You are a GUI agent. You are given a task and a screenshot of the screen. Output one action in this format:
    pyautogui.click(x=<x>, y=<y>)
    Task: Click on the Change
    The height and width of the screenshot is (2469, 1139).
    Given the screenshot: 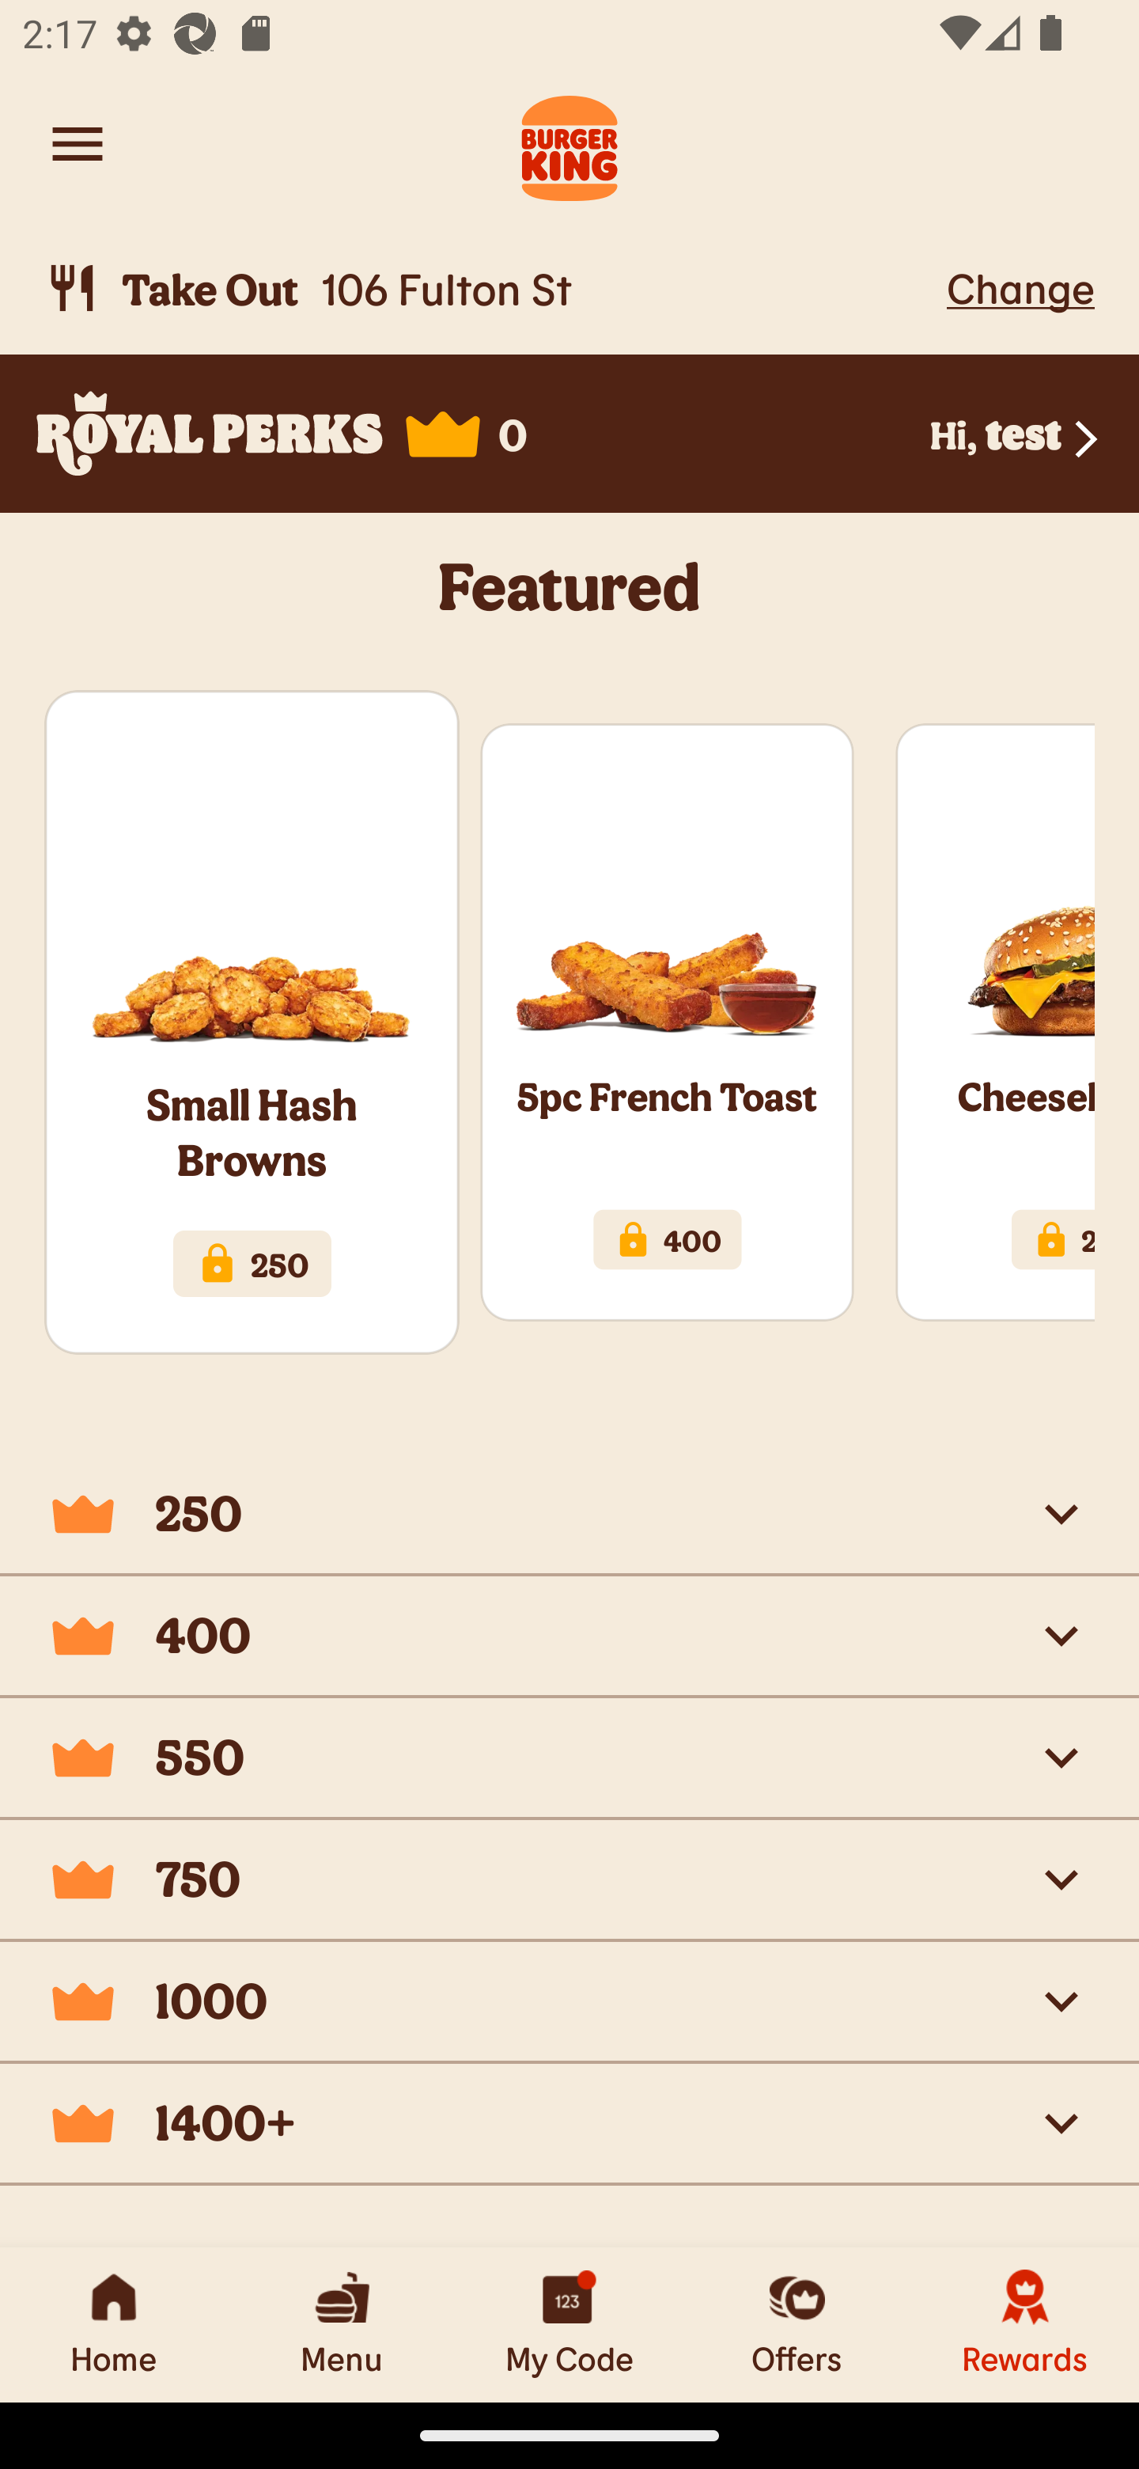 What is the action you would take?
    pyautogui.click(x=1020, y=287)
    